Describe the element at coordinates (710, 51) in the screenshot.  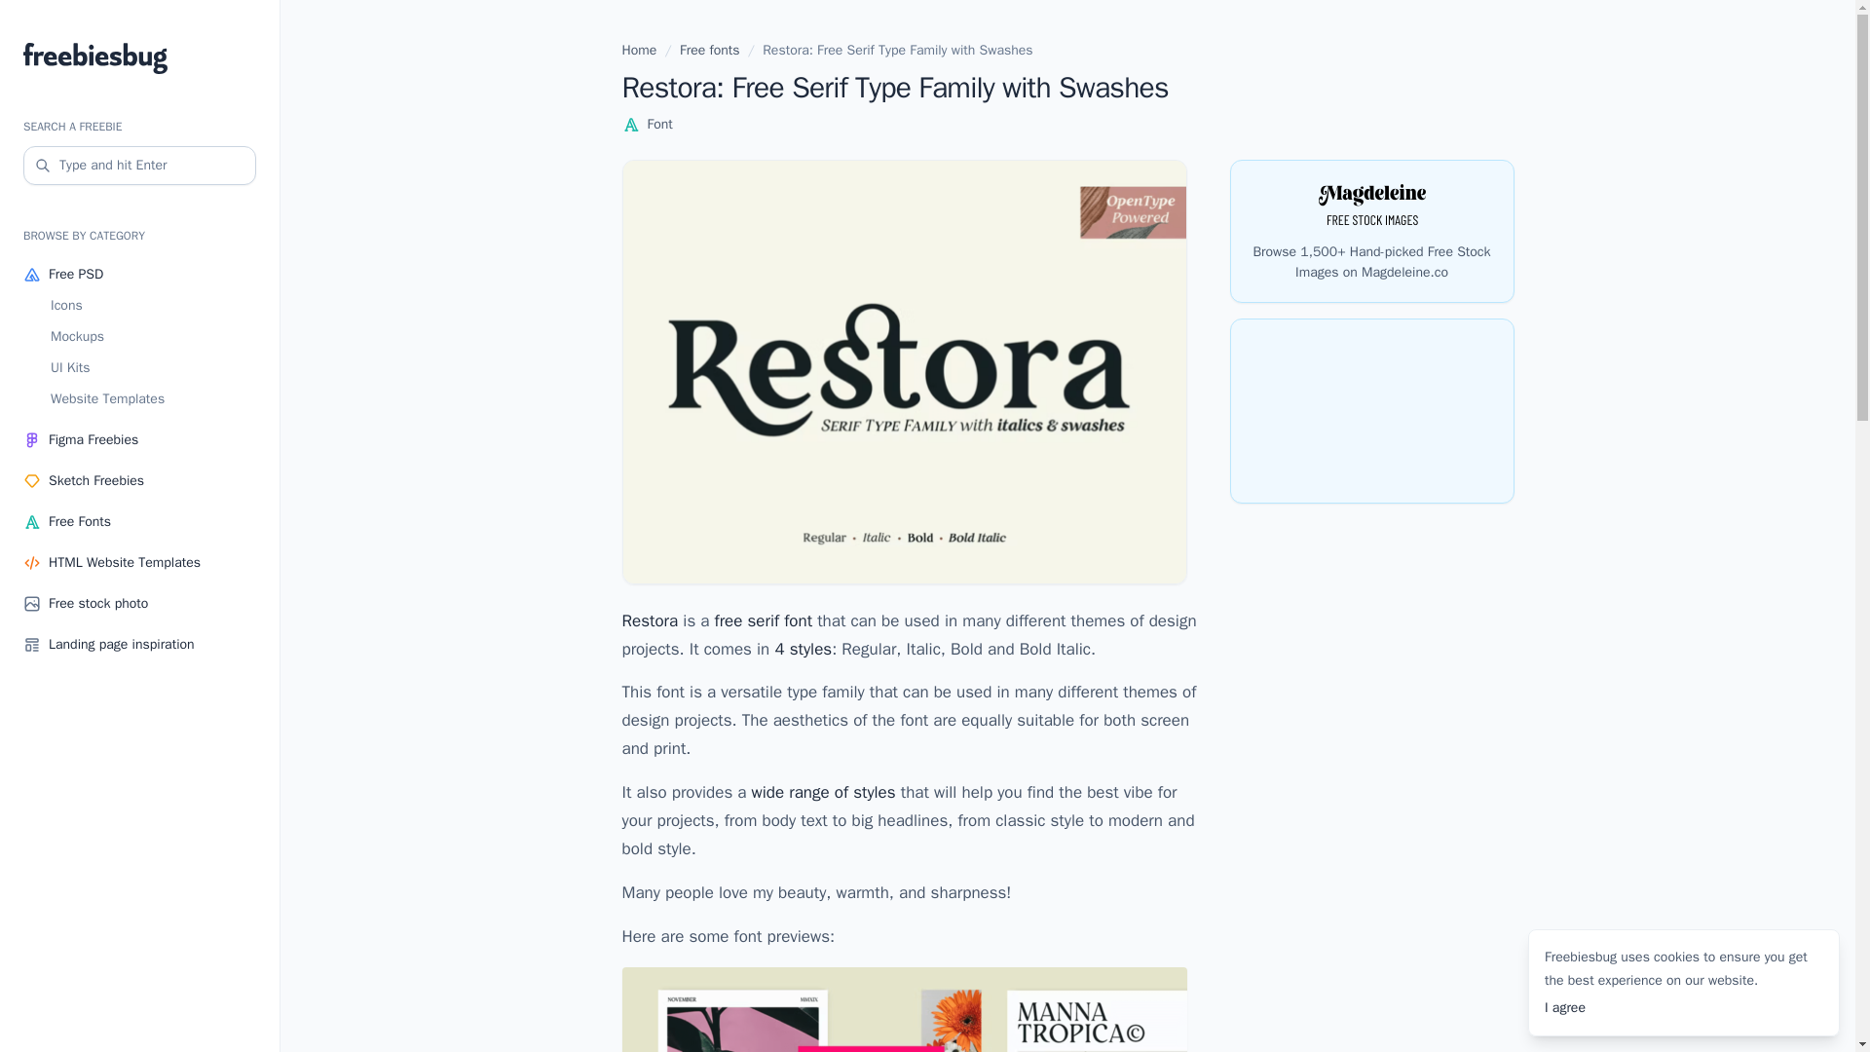
I see `Free fonts` at that location.